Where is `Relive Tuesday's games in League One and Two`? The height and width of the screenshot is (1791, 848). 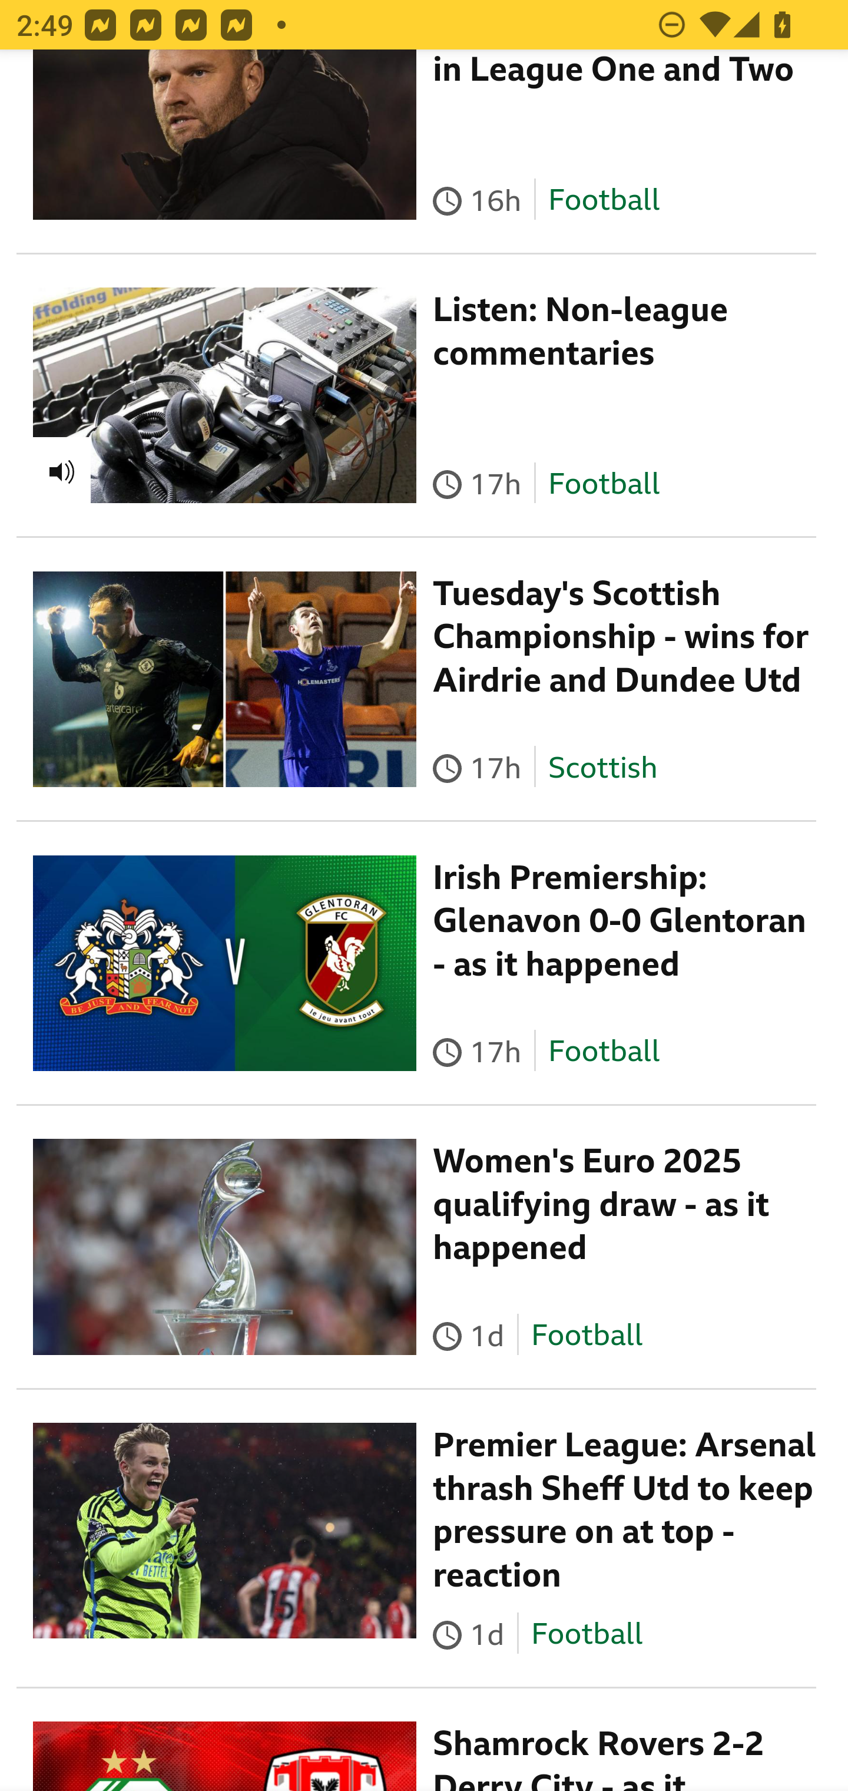 Relive Tuesday's games in League One and Two is located at coordinates (616, 72).